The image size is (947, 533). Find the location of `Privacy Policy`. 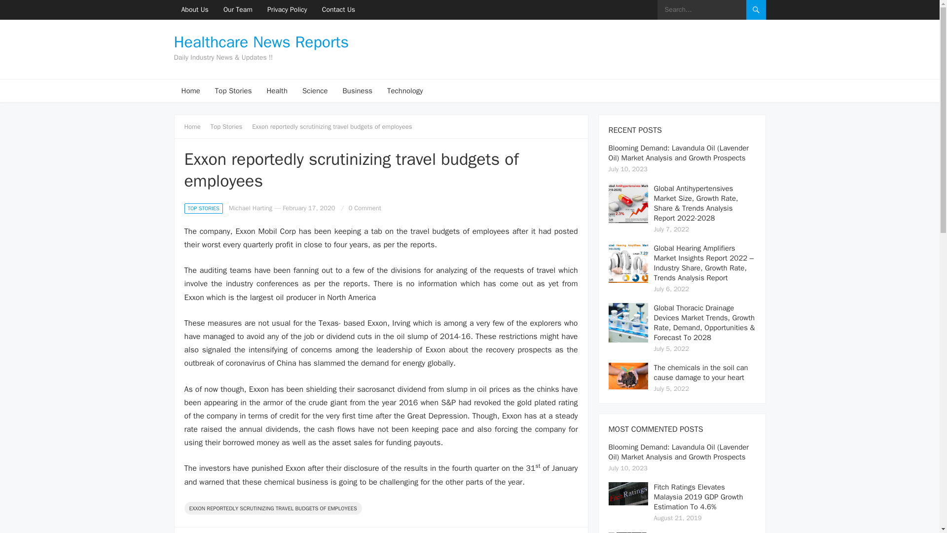

Privacy Policy is located at coordinates (287, 10).